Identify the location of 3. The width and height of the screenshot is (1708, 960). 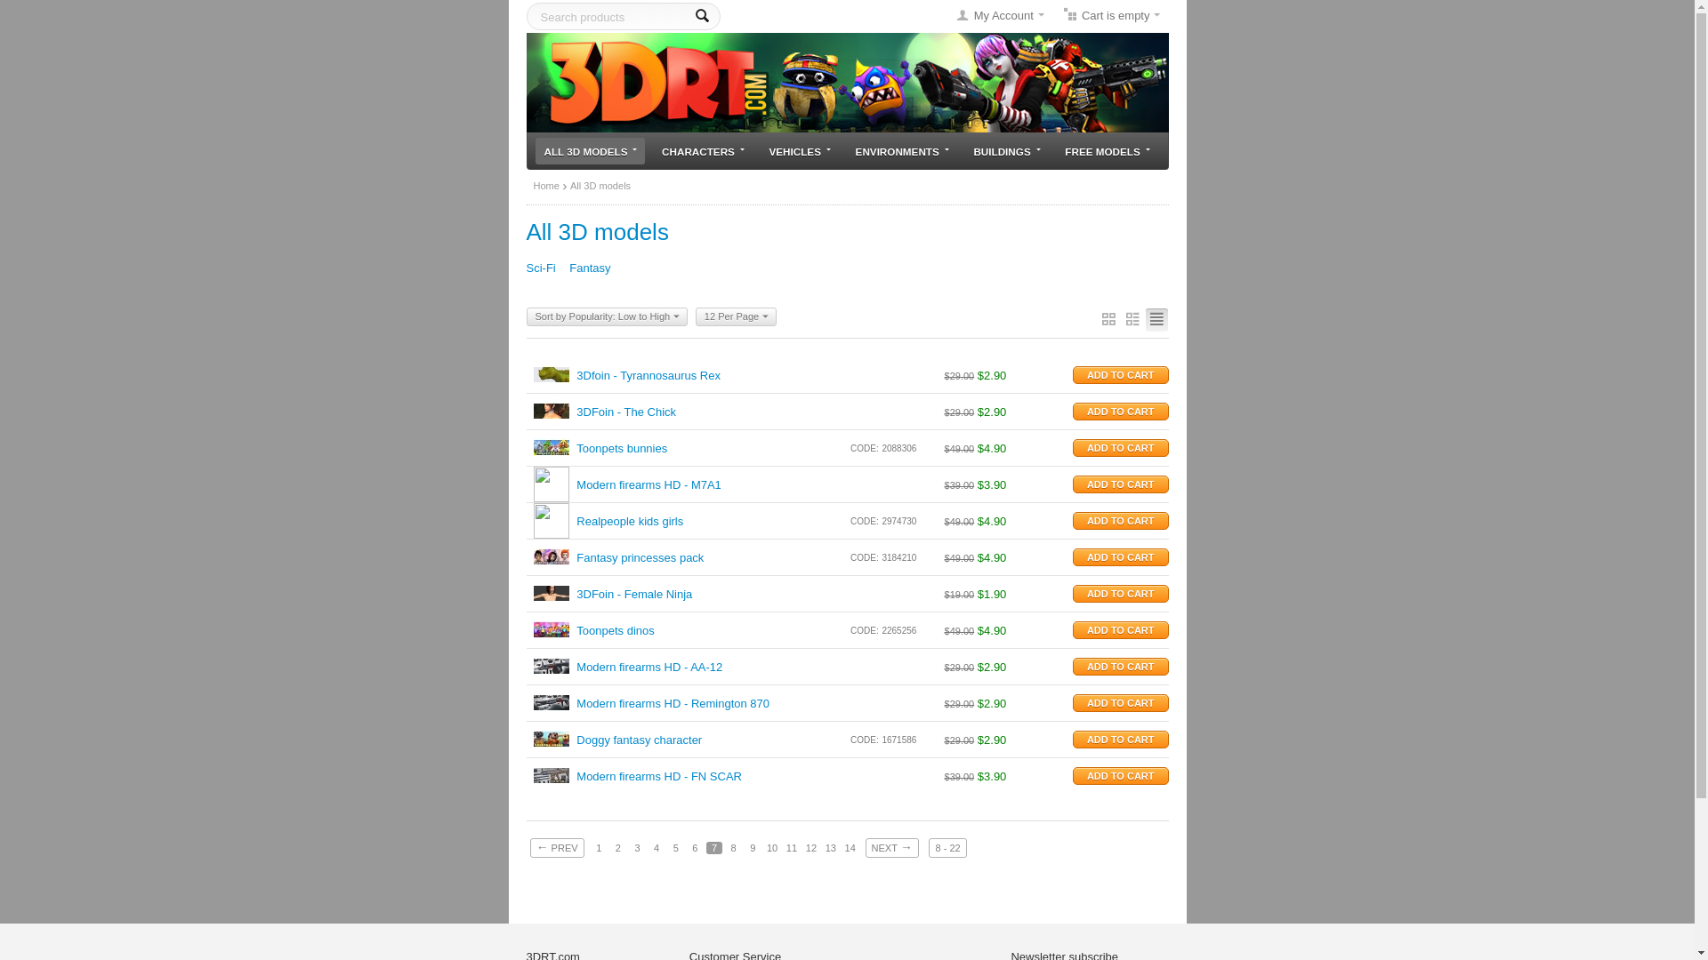
(638, 848).